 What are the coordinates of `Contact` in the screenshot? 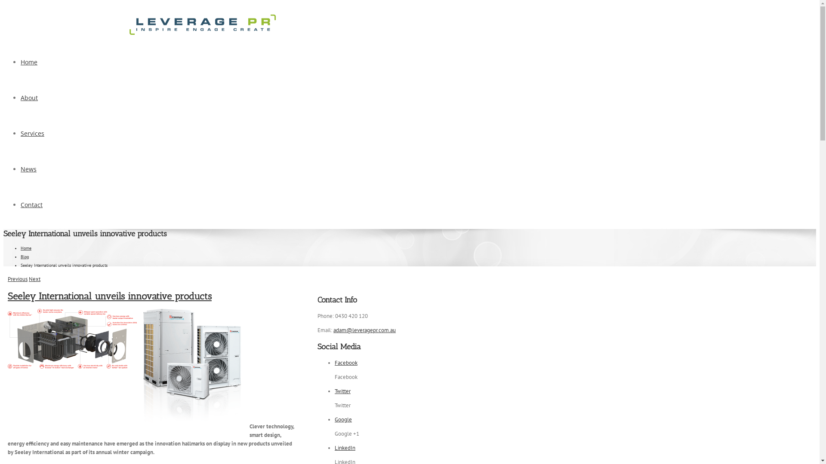 It's located at (32, 205).